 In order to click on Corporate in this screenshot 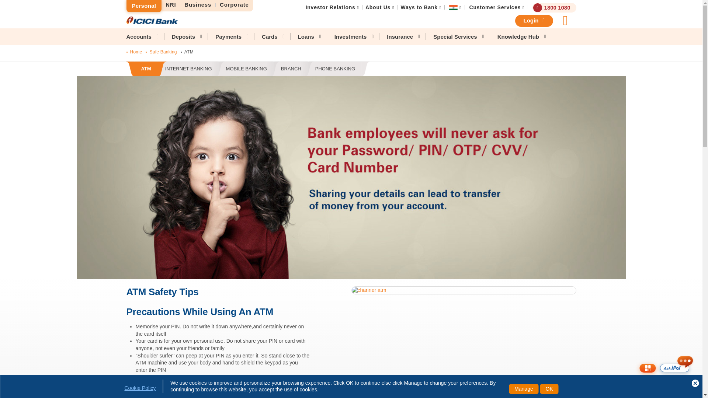, I will do `click(495, 7)`.